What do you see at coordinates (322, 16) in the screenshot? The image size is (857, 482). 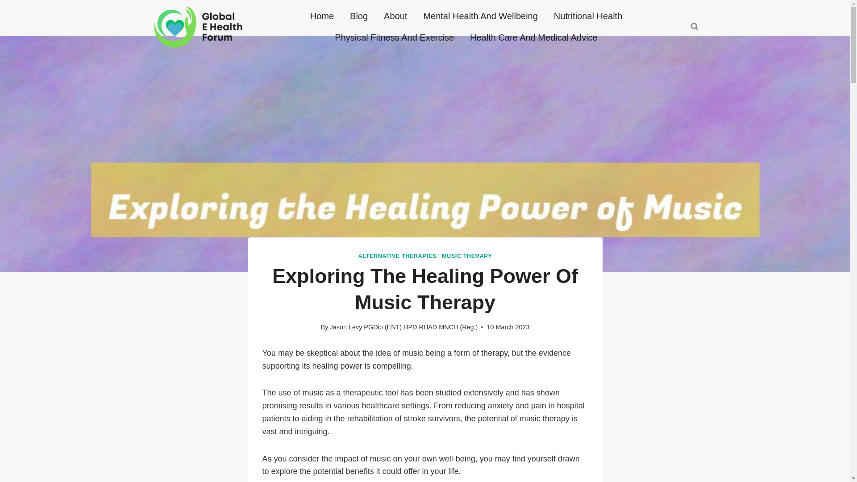 I see `Home` at bounding box center [322, 16].